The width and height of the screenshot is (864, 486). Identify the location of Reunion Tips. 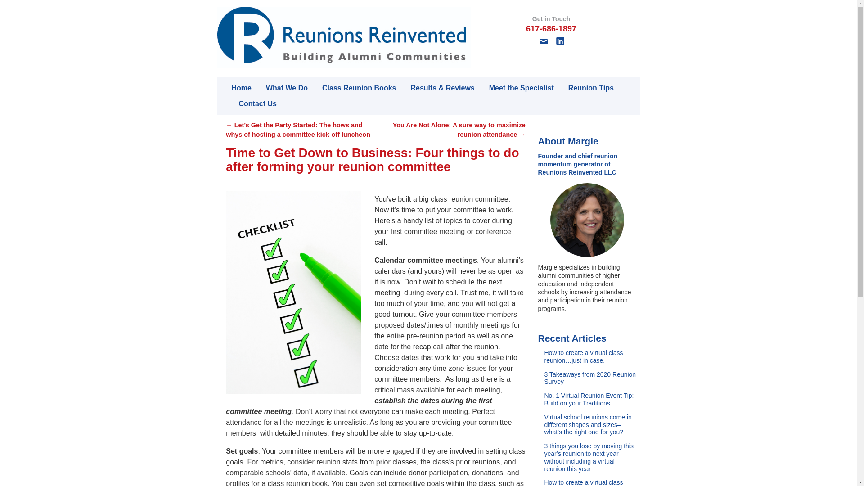
(583, 88).